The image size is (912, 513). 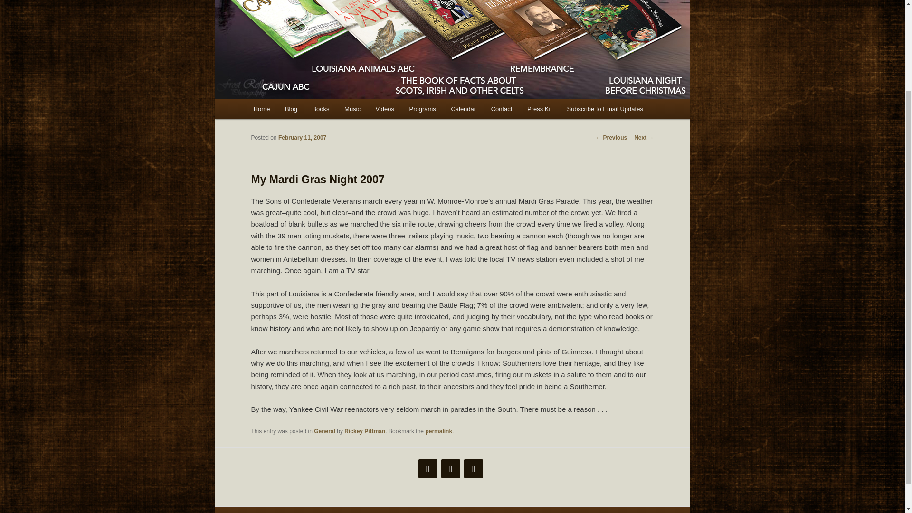 What do you see at coordinates (291, 109) in the screenshot?
I see `Blog` at bounding box center [291, 109].